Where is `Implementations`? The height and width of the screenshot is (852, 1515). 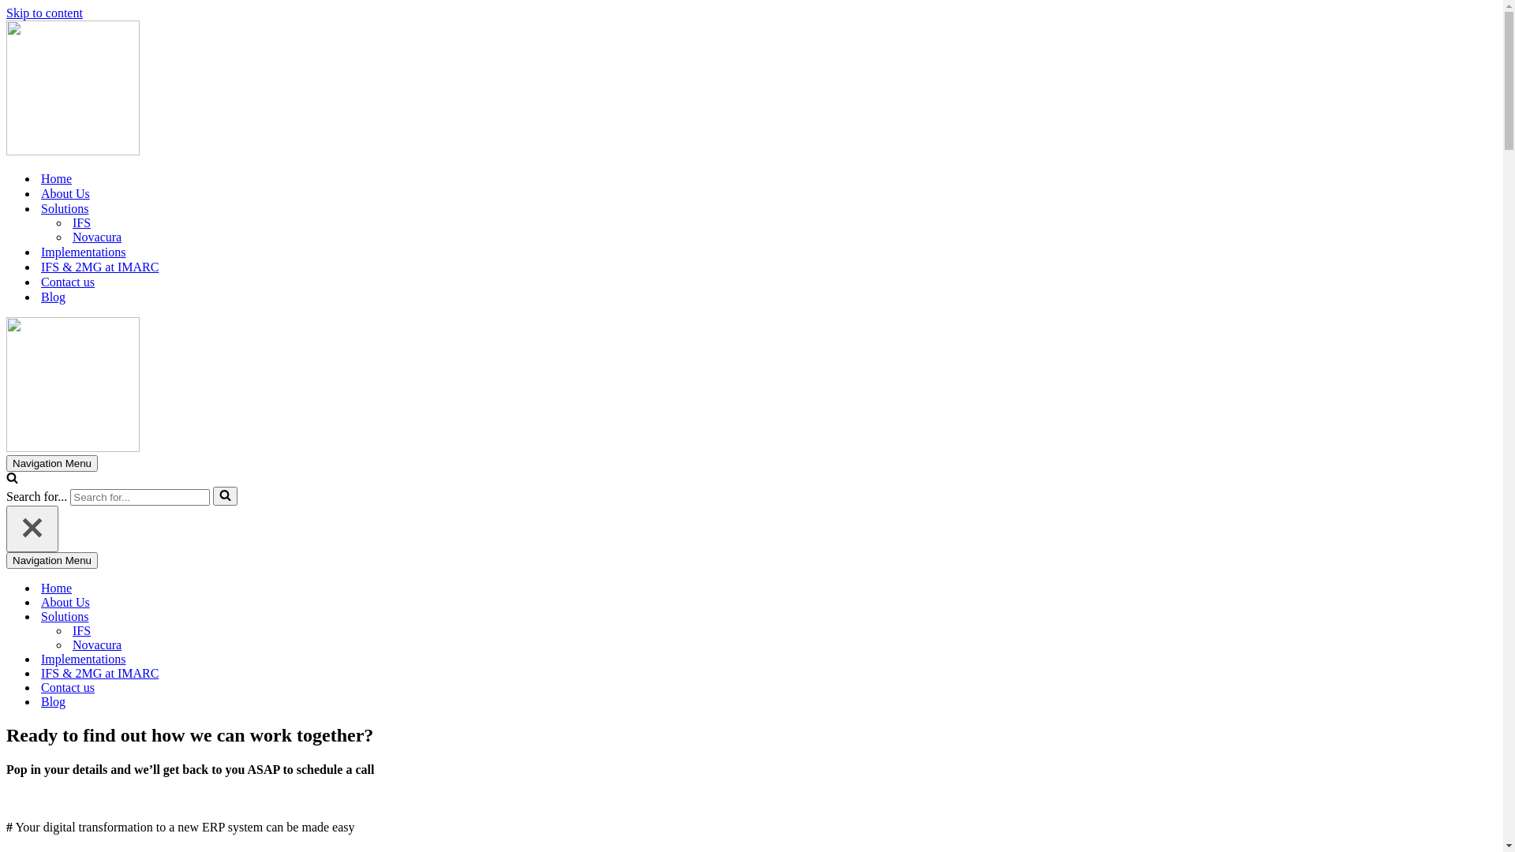
Implementations is located at coordinates (164, 660).